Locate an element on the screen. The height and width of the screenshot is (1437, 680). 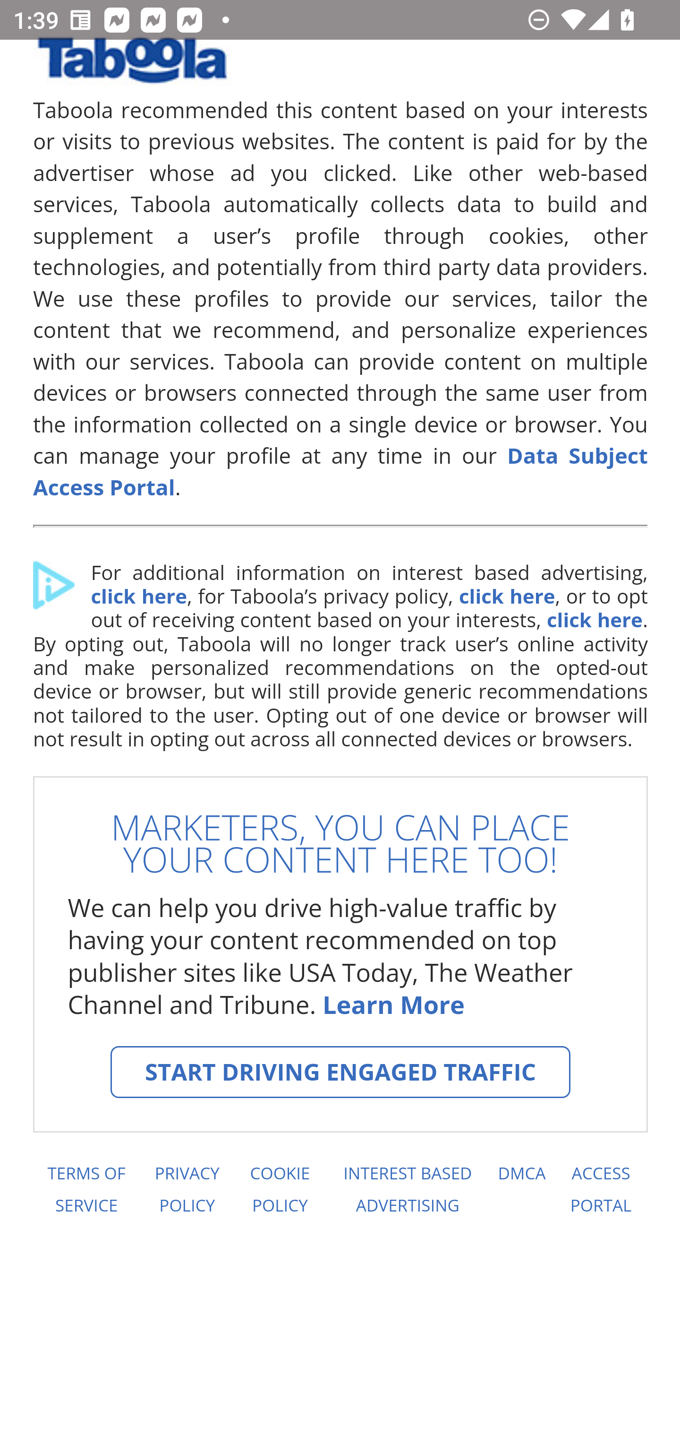
COOKIE POLICY is located at coordinates (280, 1190).